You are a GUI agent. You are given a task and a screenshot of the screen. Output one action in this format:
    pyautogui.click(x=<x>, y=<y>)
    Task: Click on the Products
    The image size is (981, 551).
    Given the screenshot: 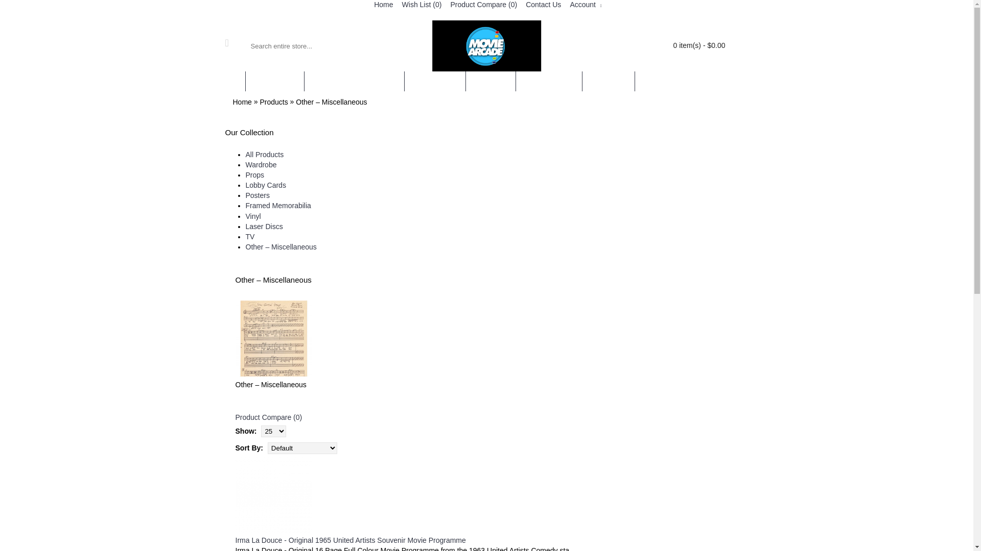 What is the action you would take?
    pyautogui.click(x=274, y=102)
    